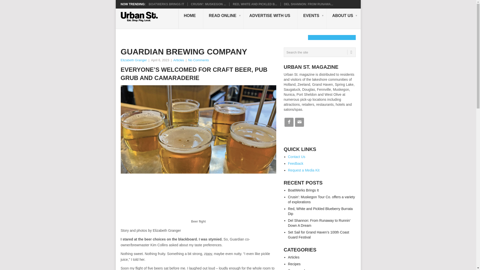 This screenshot has height=270, width=480. I want to click on READ ONLINE, so click(223, 18).